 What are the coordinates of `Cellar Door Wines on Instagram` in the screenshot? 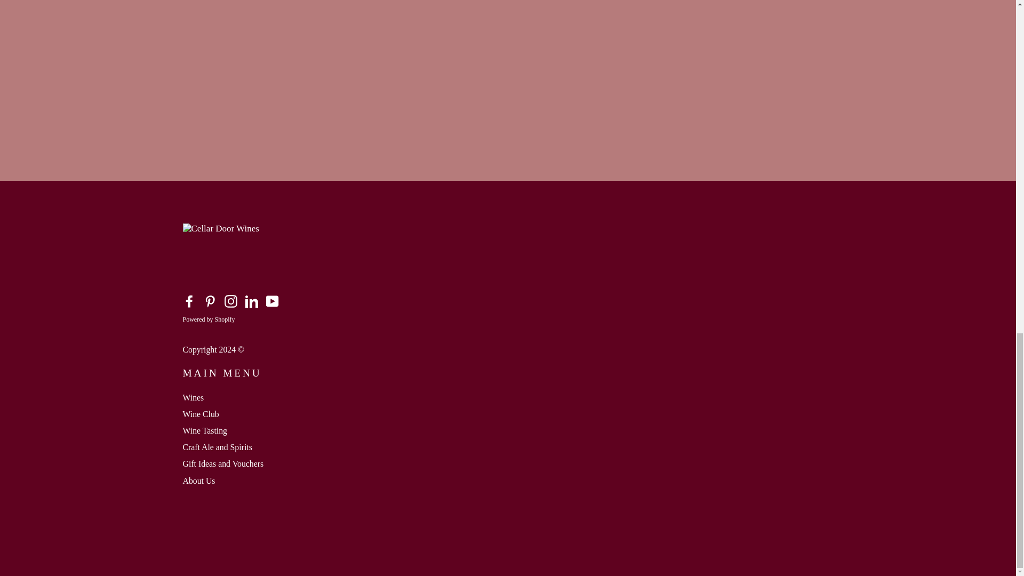 It's located at (230, 301).